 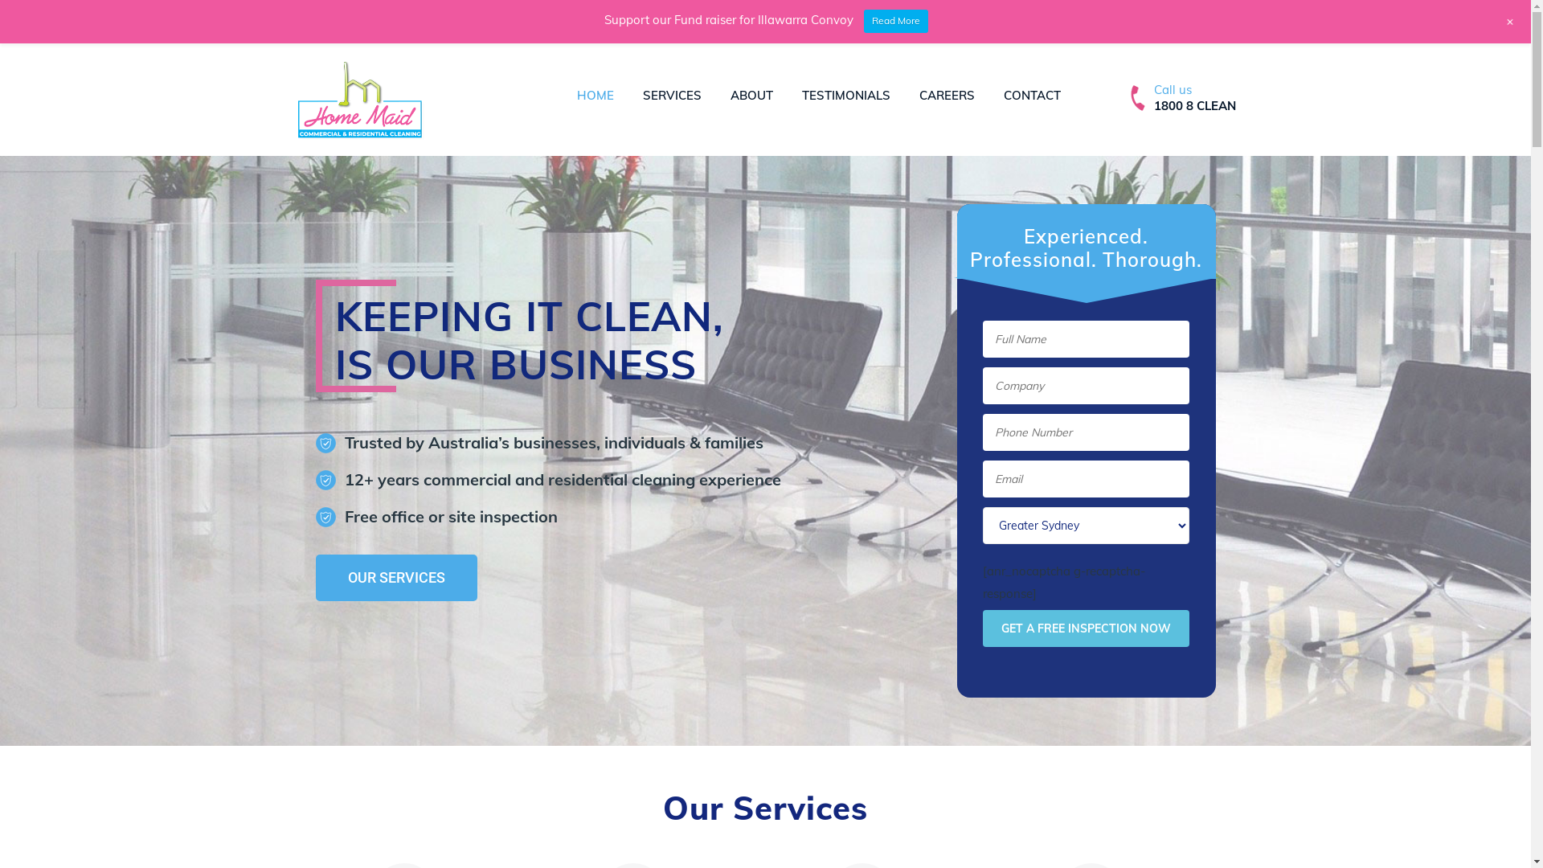 What do you see at coordinates (896, 21) in the screenshot?
I see `Read More` at bounding box center [896, 21].